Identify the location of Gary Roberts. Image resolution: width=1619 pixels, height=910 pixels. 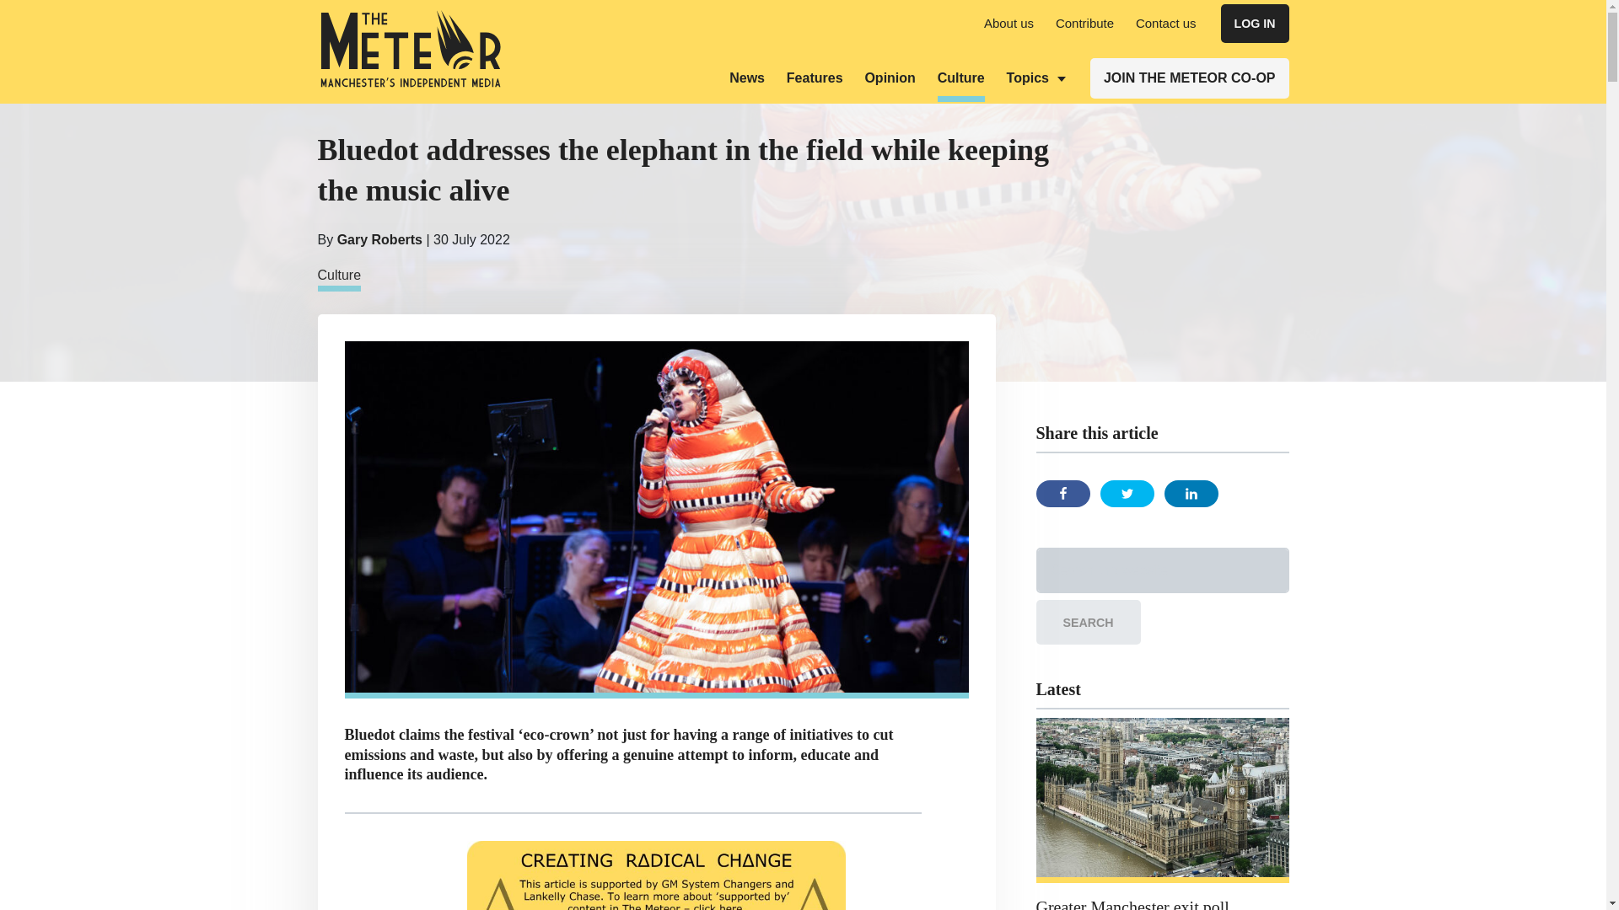
(379, 239).